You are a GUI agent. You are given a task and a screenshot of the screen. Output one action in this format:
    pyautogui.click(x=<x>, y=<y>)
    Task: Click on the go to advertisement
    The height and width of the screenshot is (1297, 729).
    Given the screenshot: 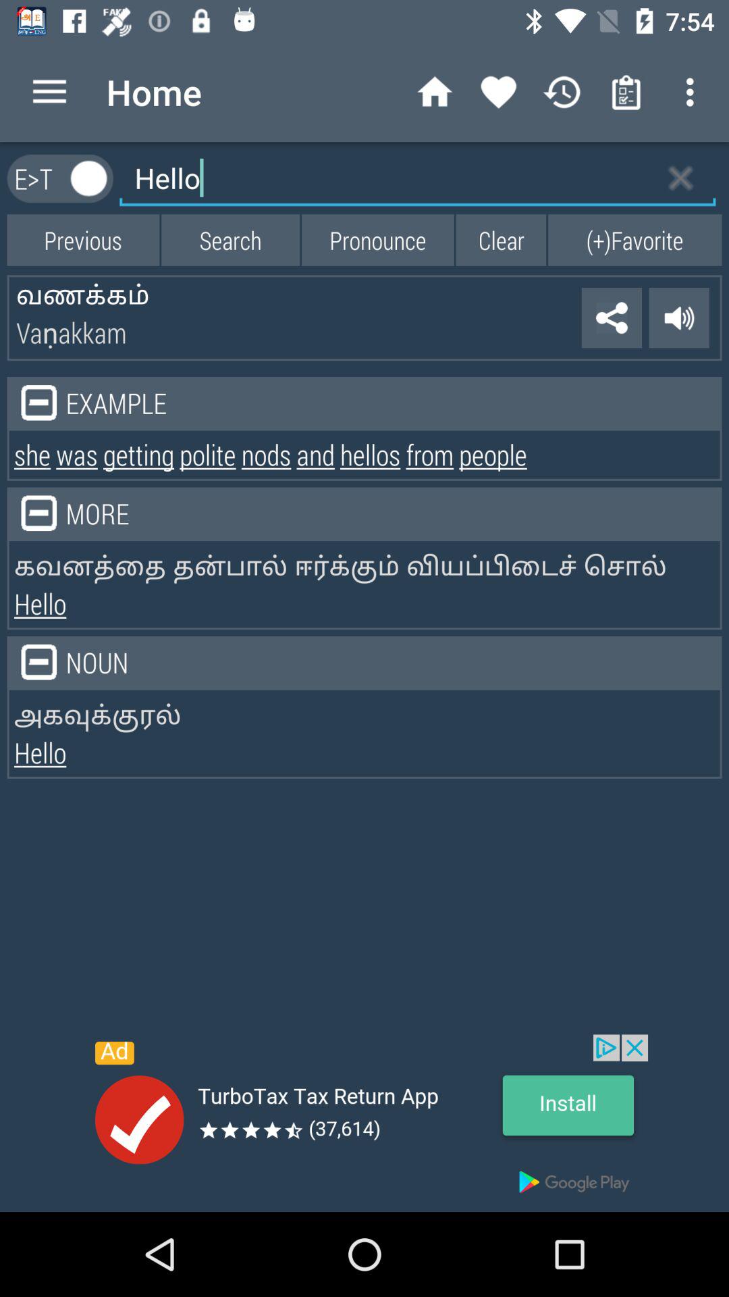 What is the action you would take?
    pyautogui.click(x=364, y=1123)
    